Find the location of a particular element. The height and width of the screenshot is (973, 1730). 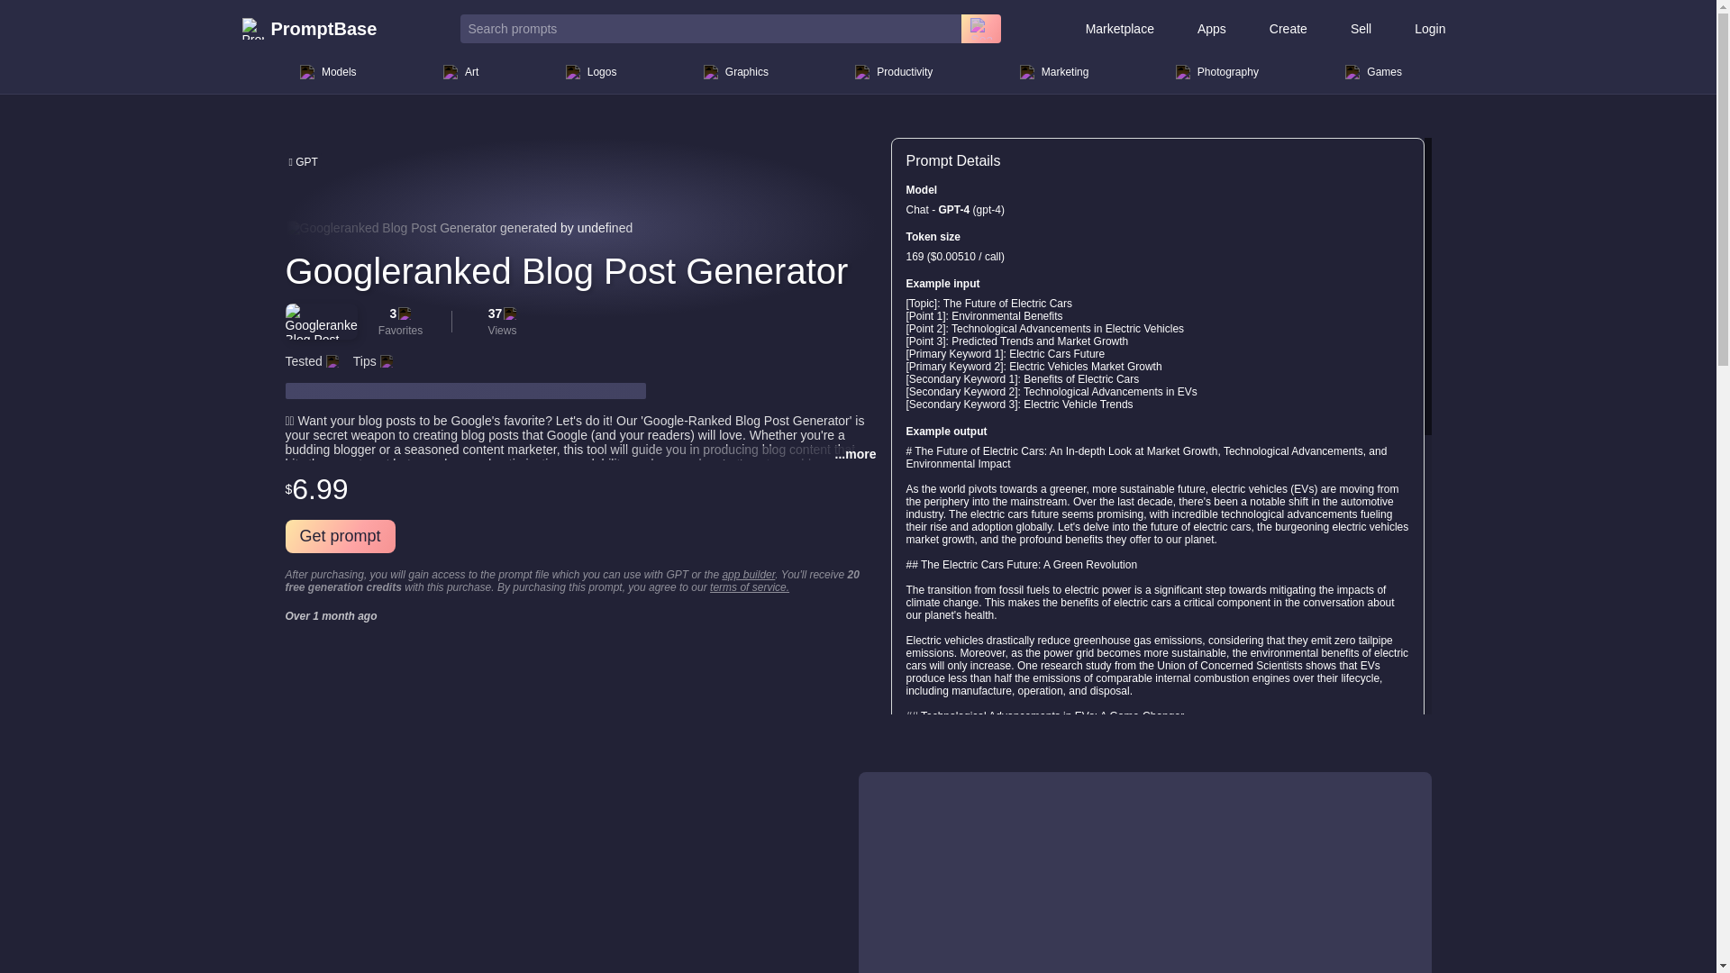

Productivity is located at coordinates (894, 72).